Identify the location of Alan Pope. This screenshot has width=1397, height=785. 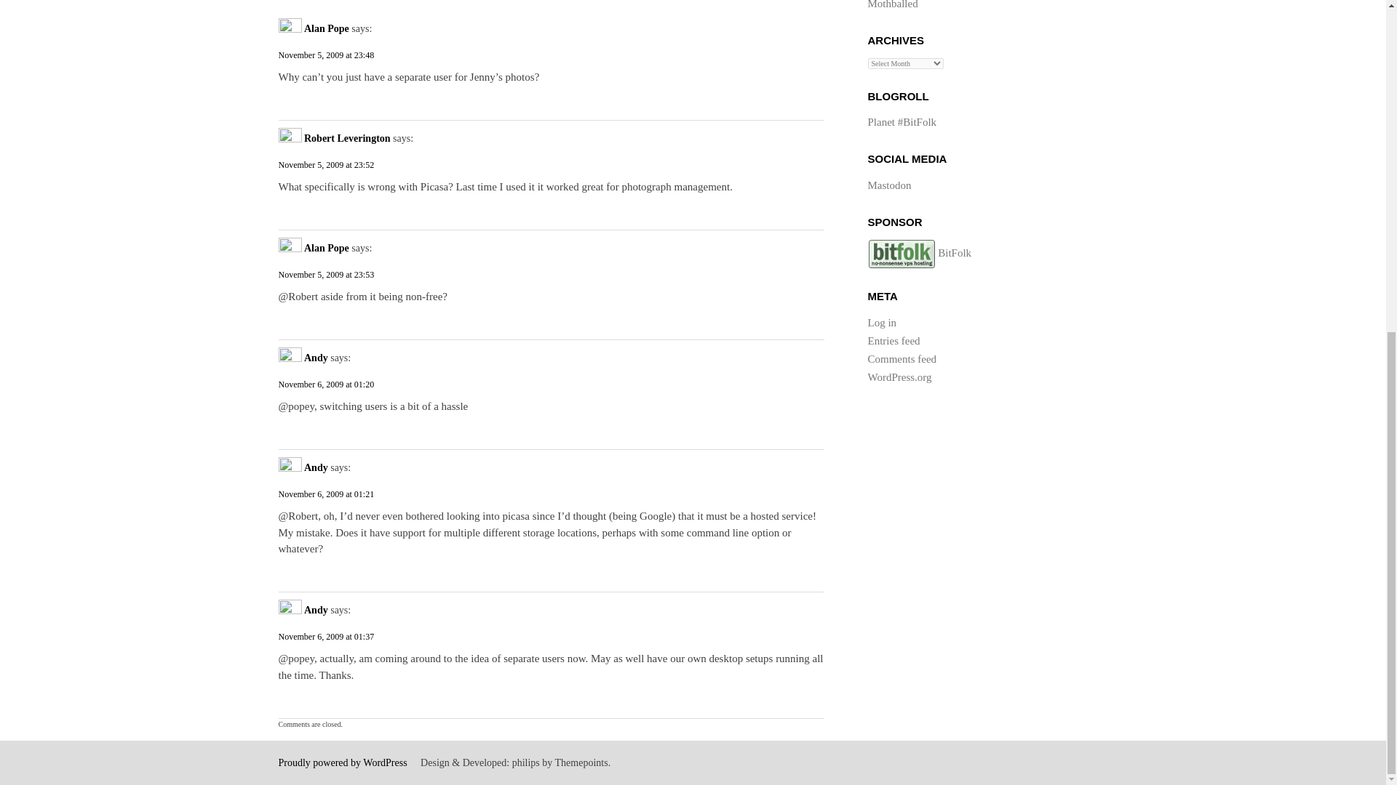
(327, 29).